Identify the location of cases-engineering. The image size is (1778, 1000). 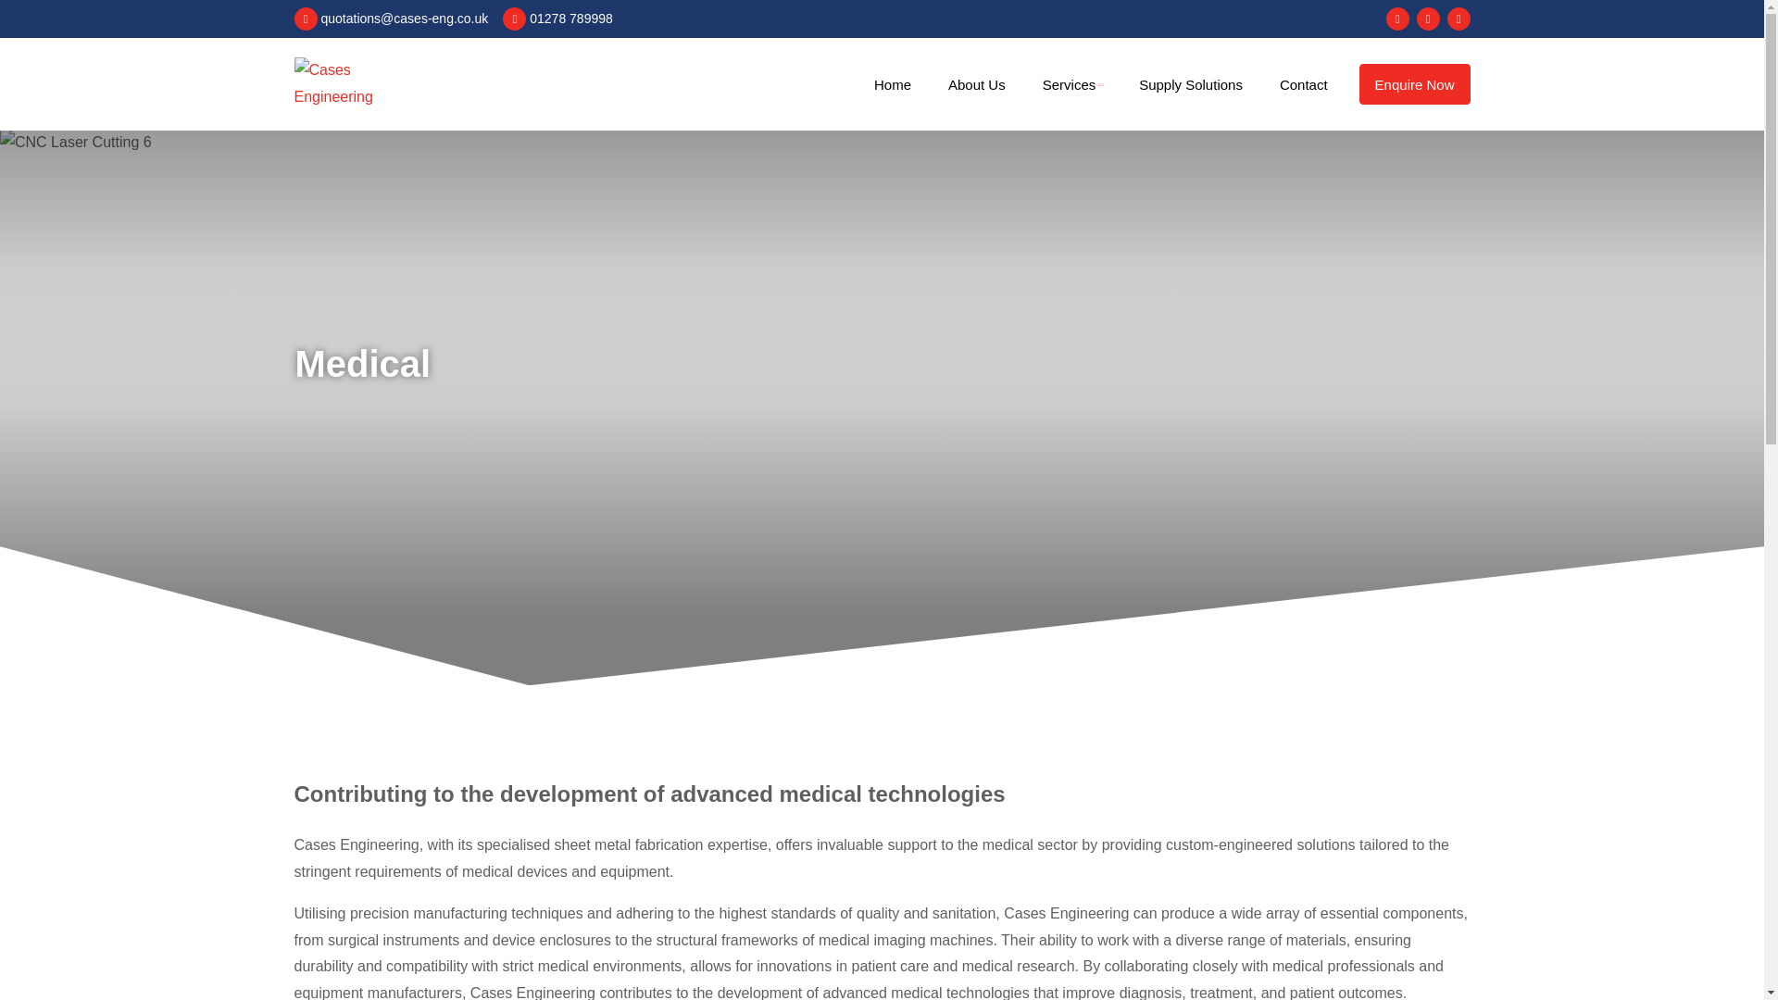
(357, 83).